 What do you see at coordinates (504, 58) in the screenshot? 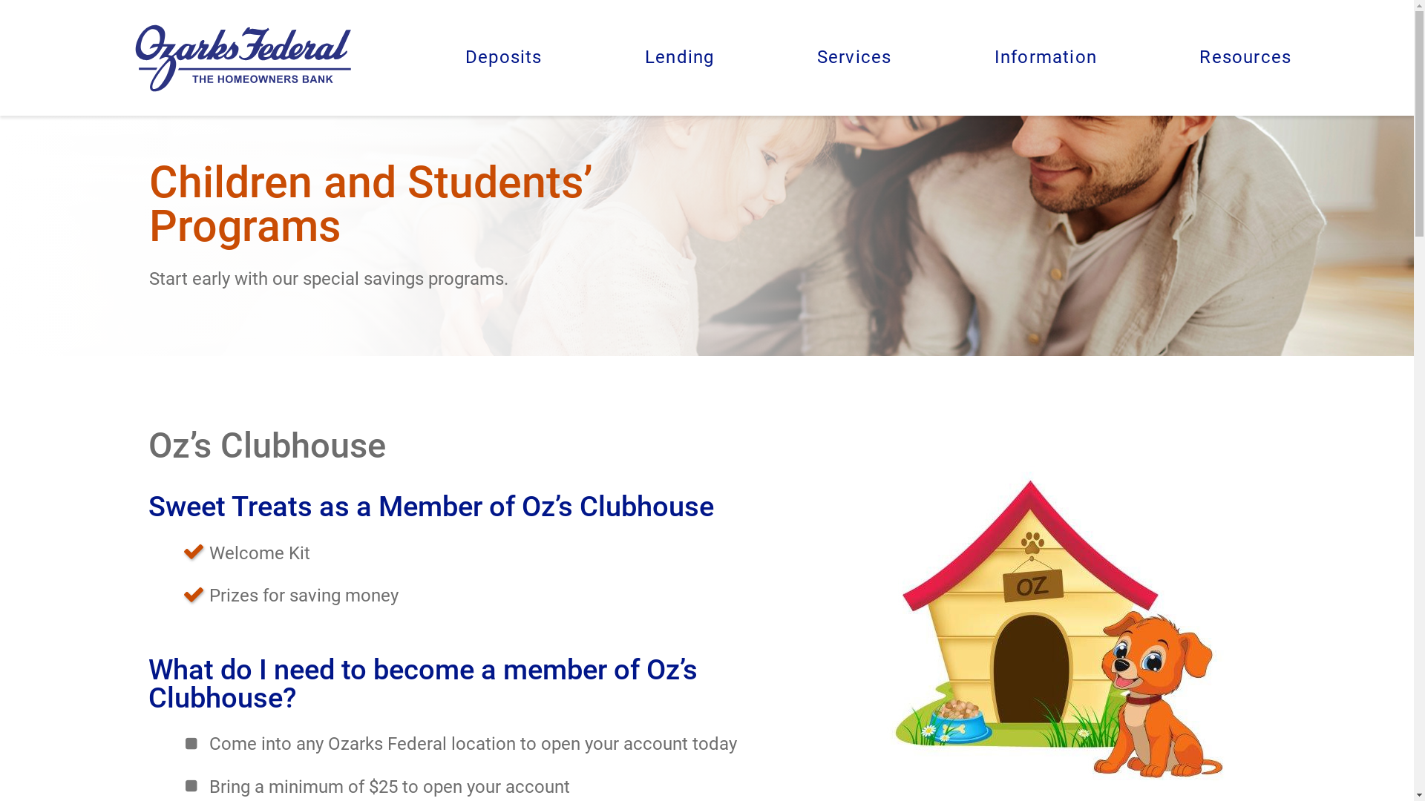
I see `Deposits` at bounding box center [504, 58].